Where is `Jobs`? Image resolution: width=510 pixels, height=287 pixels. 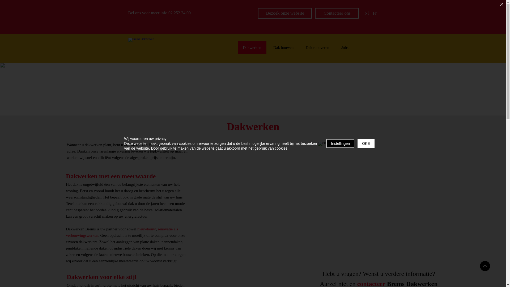 Jobs is located at coordinates (345, 48).